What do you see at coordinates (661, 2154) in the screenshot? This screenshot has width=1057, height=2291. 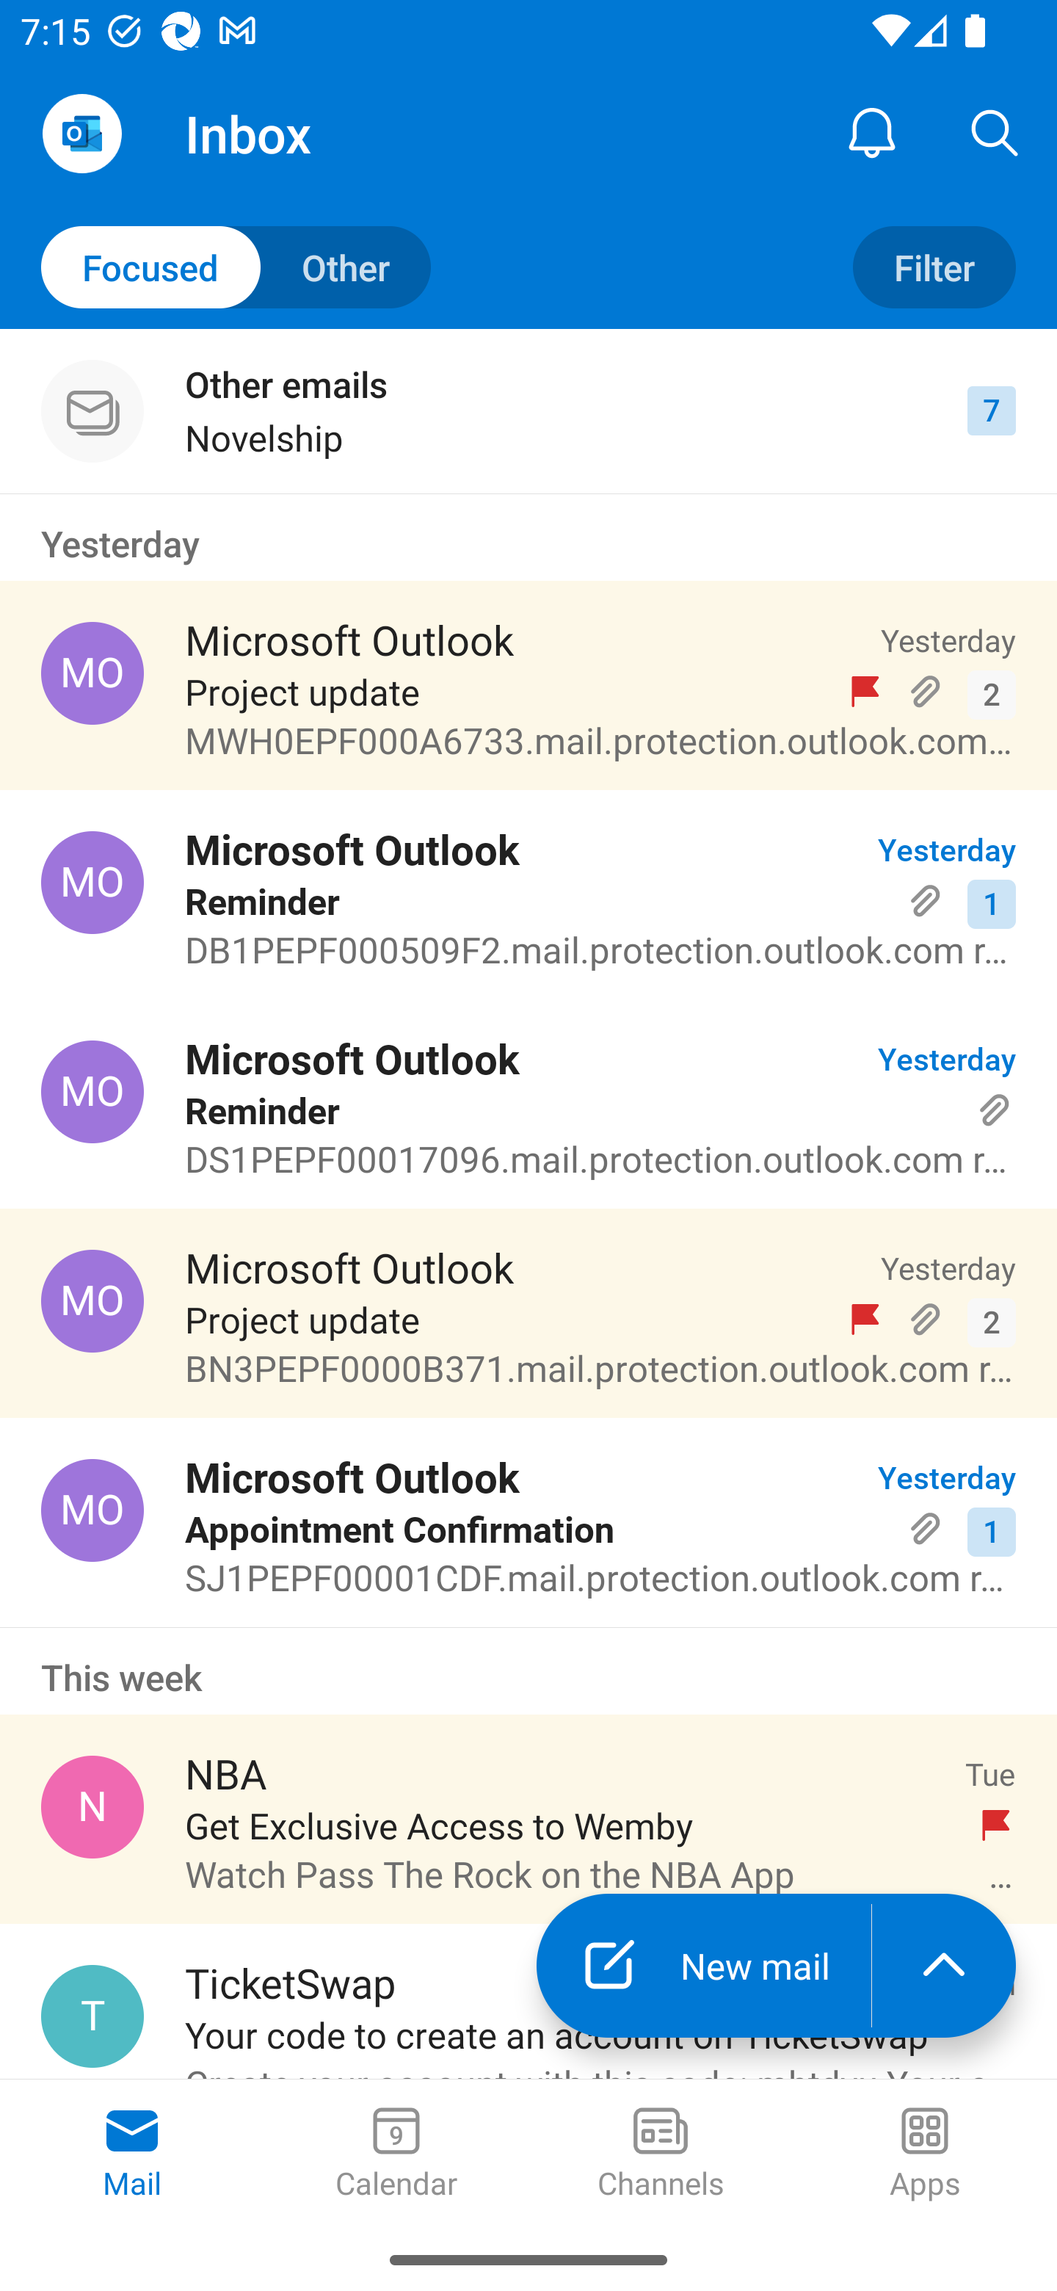 I see `Channels` at bounding box center [661, 2154].